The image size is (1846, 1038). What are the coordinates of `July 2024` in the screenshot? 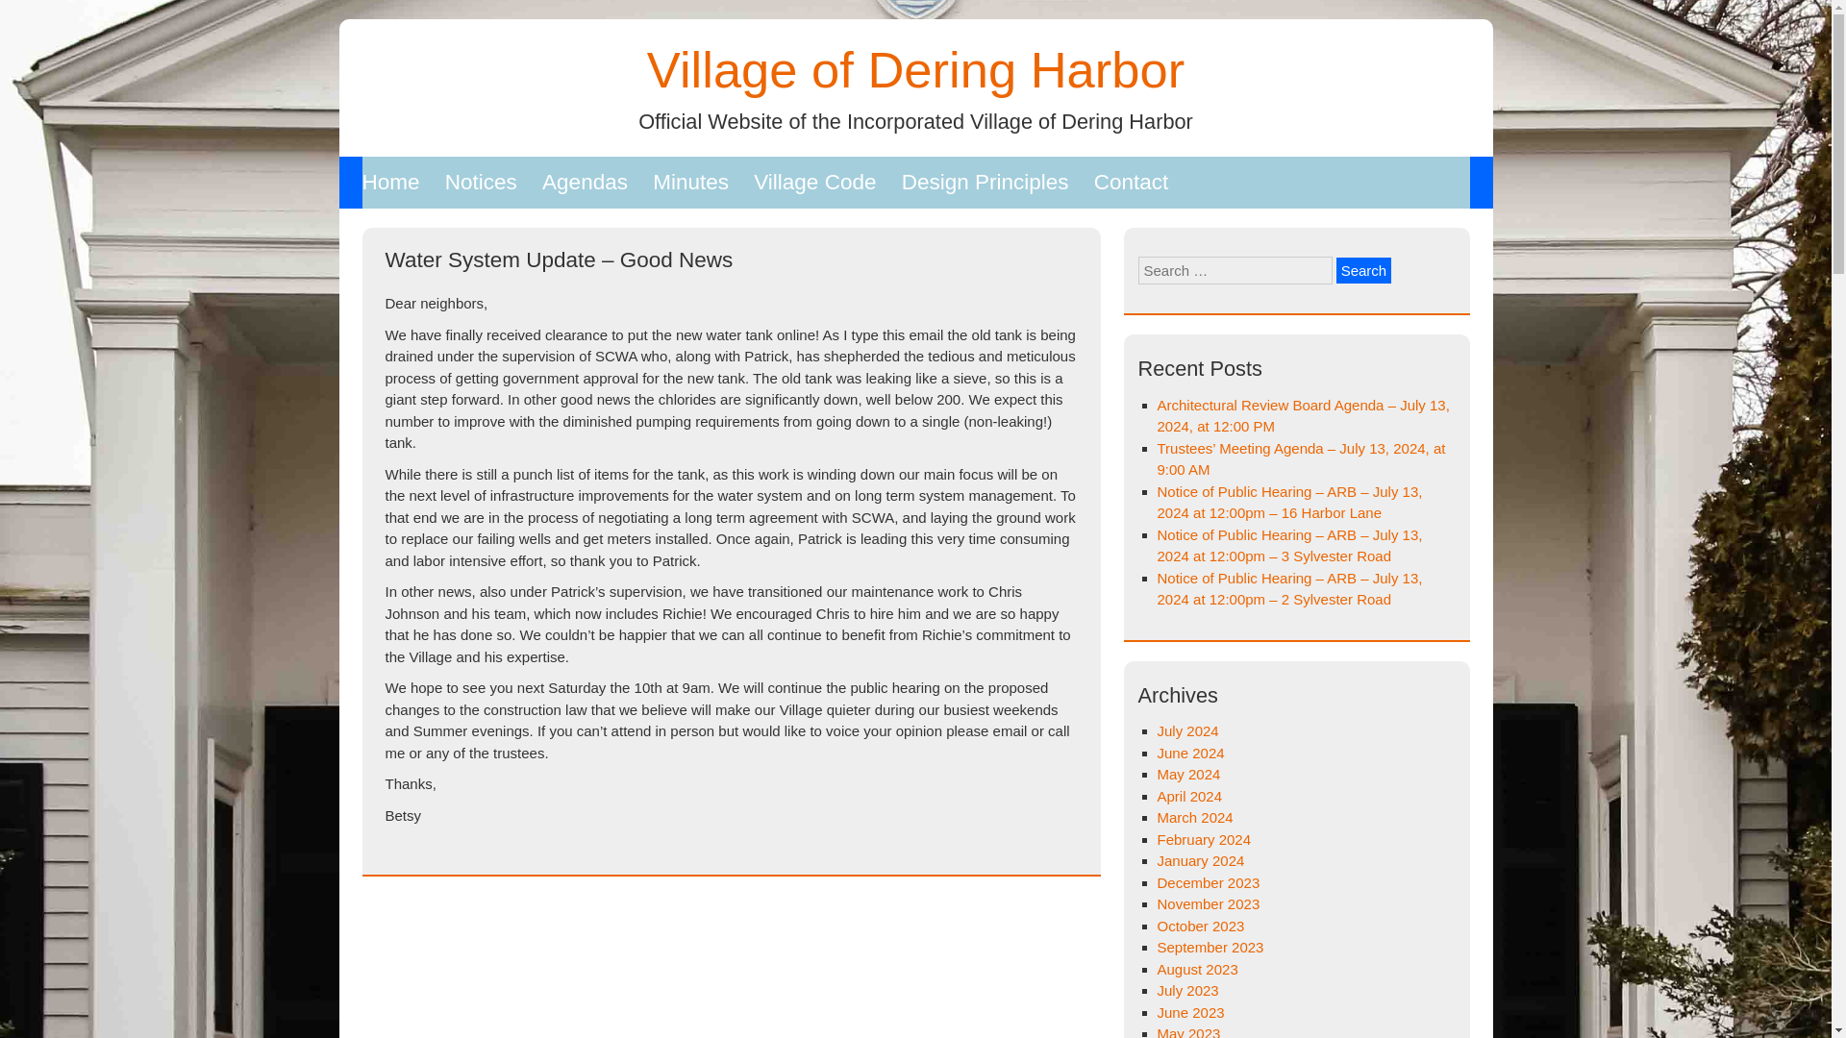 It's located at (1187, 730).